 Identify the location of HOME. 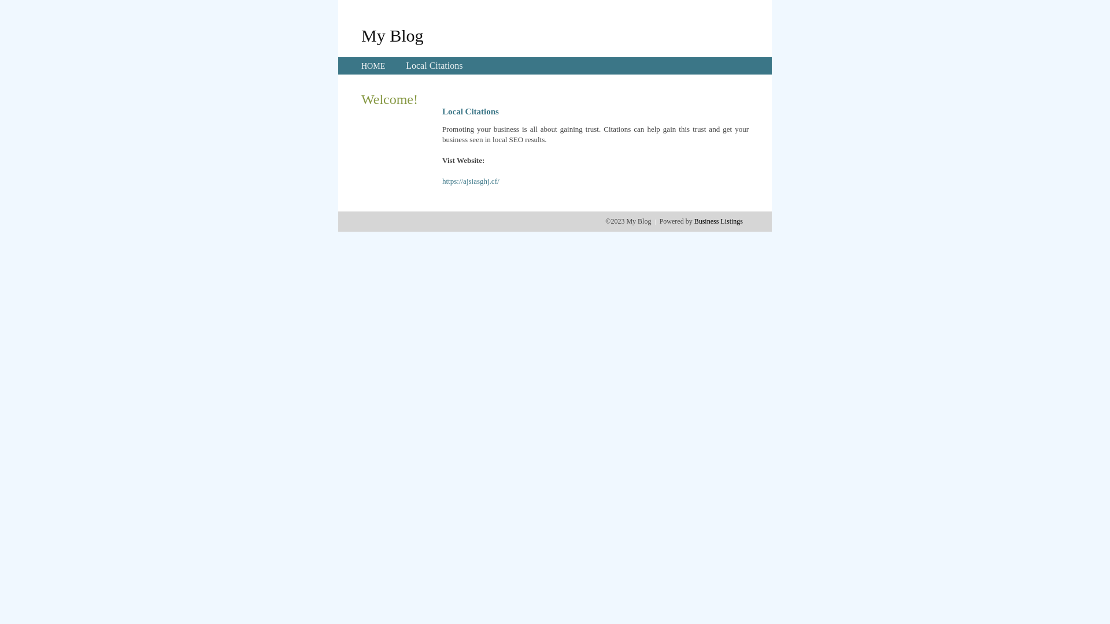
(373, 66).